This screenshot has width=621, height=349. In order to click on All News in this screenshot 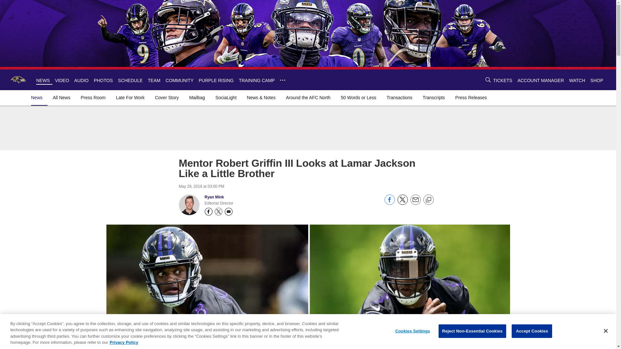, I will do `click(61, 98)`.